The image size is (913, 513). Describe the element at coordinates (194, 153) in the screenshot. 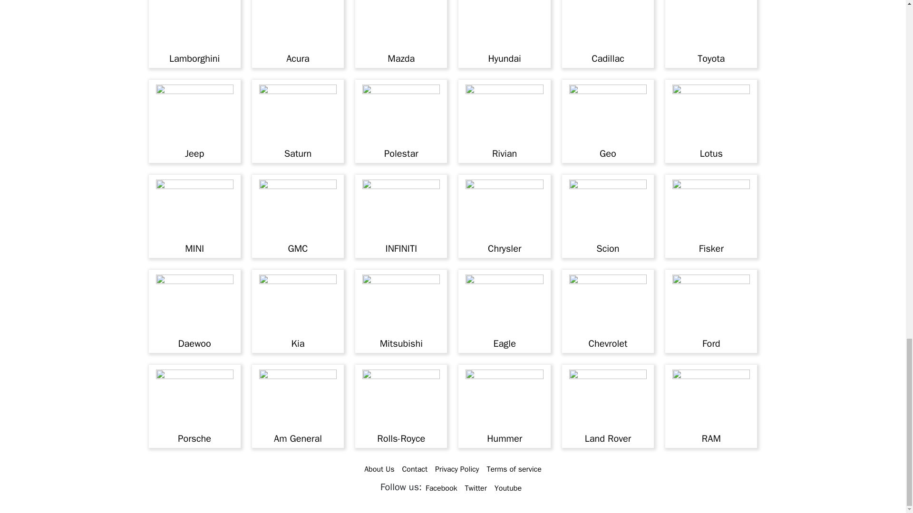

I see `Jeep` at that location.